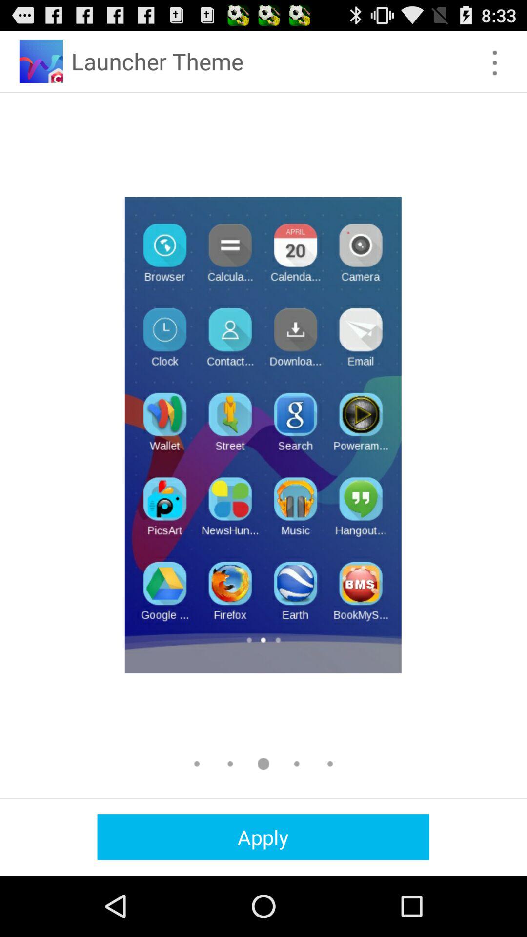  What do you see at coordinates (263, 836) in the screenshot?
I see `click the apply icon` at bounding box center [263, 836].